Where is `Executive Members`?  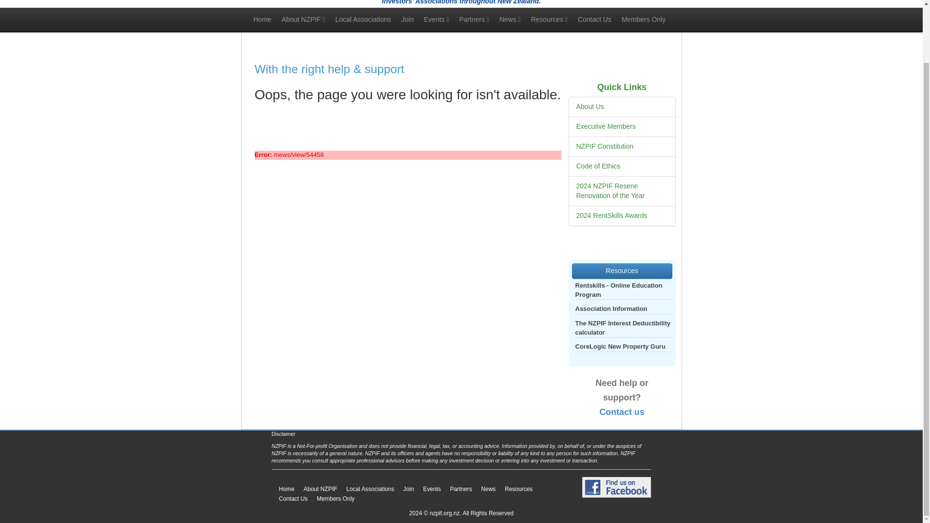
Executive Members is located at coordinates (606, 126).